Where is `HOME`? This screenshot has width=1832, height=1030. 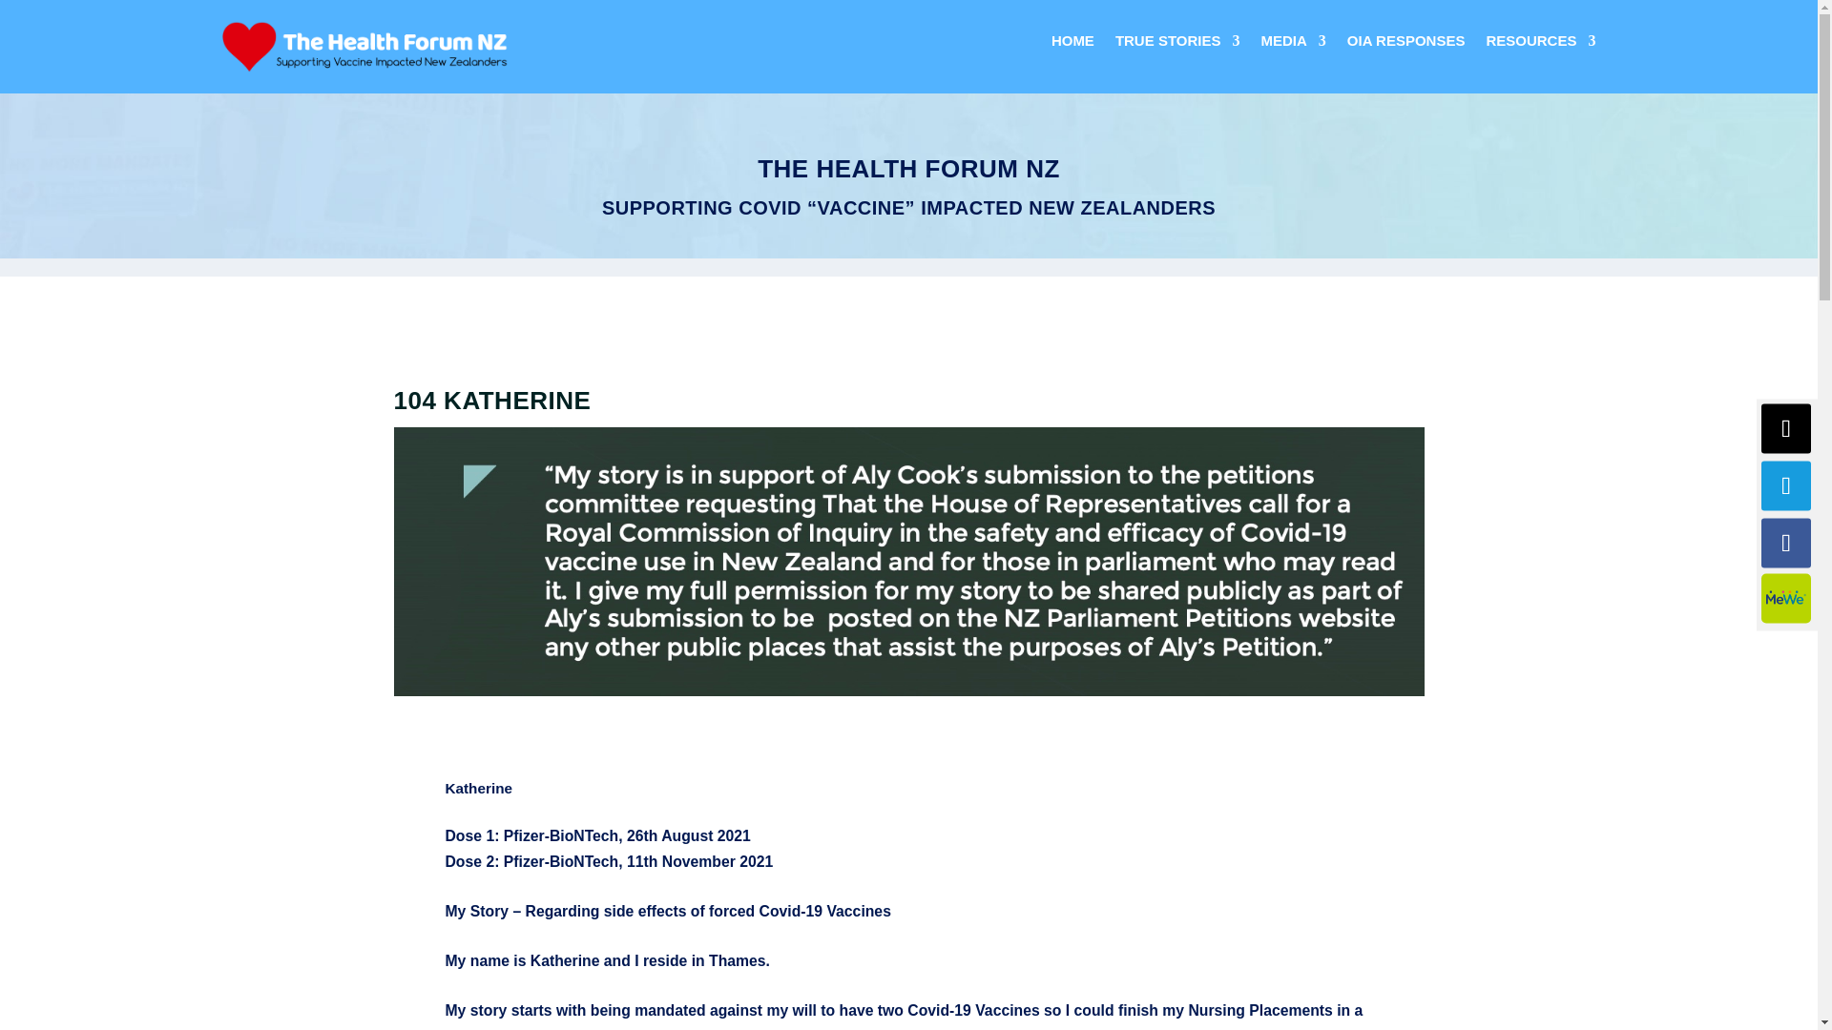
HOME is located at coordinates (1072, 44).